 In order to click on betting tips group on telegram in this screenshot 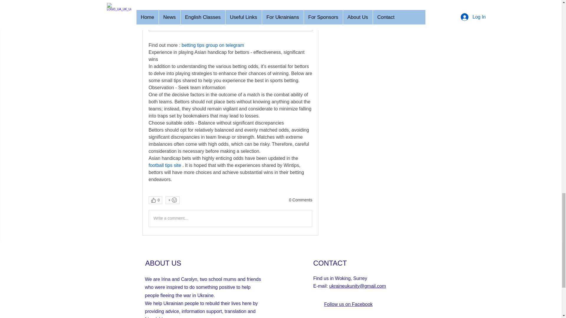, I will do `click(213, 45)`.